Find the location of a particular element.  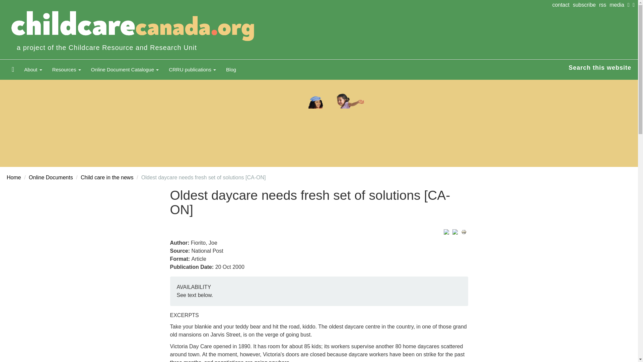

About is located at coordinates (33, 70).